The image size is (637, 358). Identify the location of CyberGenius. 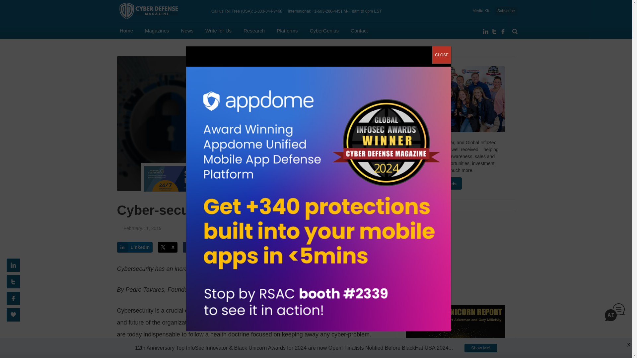
(324, 30).